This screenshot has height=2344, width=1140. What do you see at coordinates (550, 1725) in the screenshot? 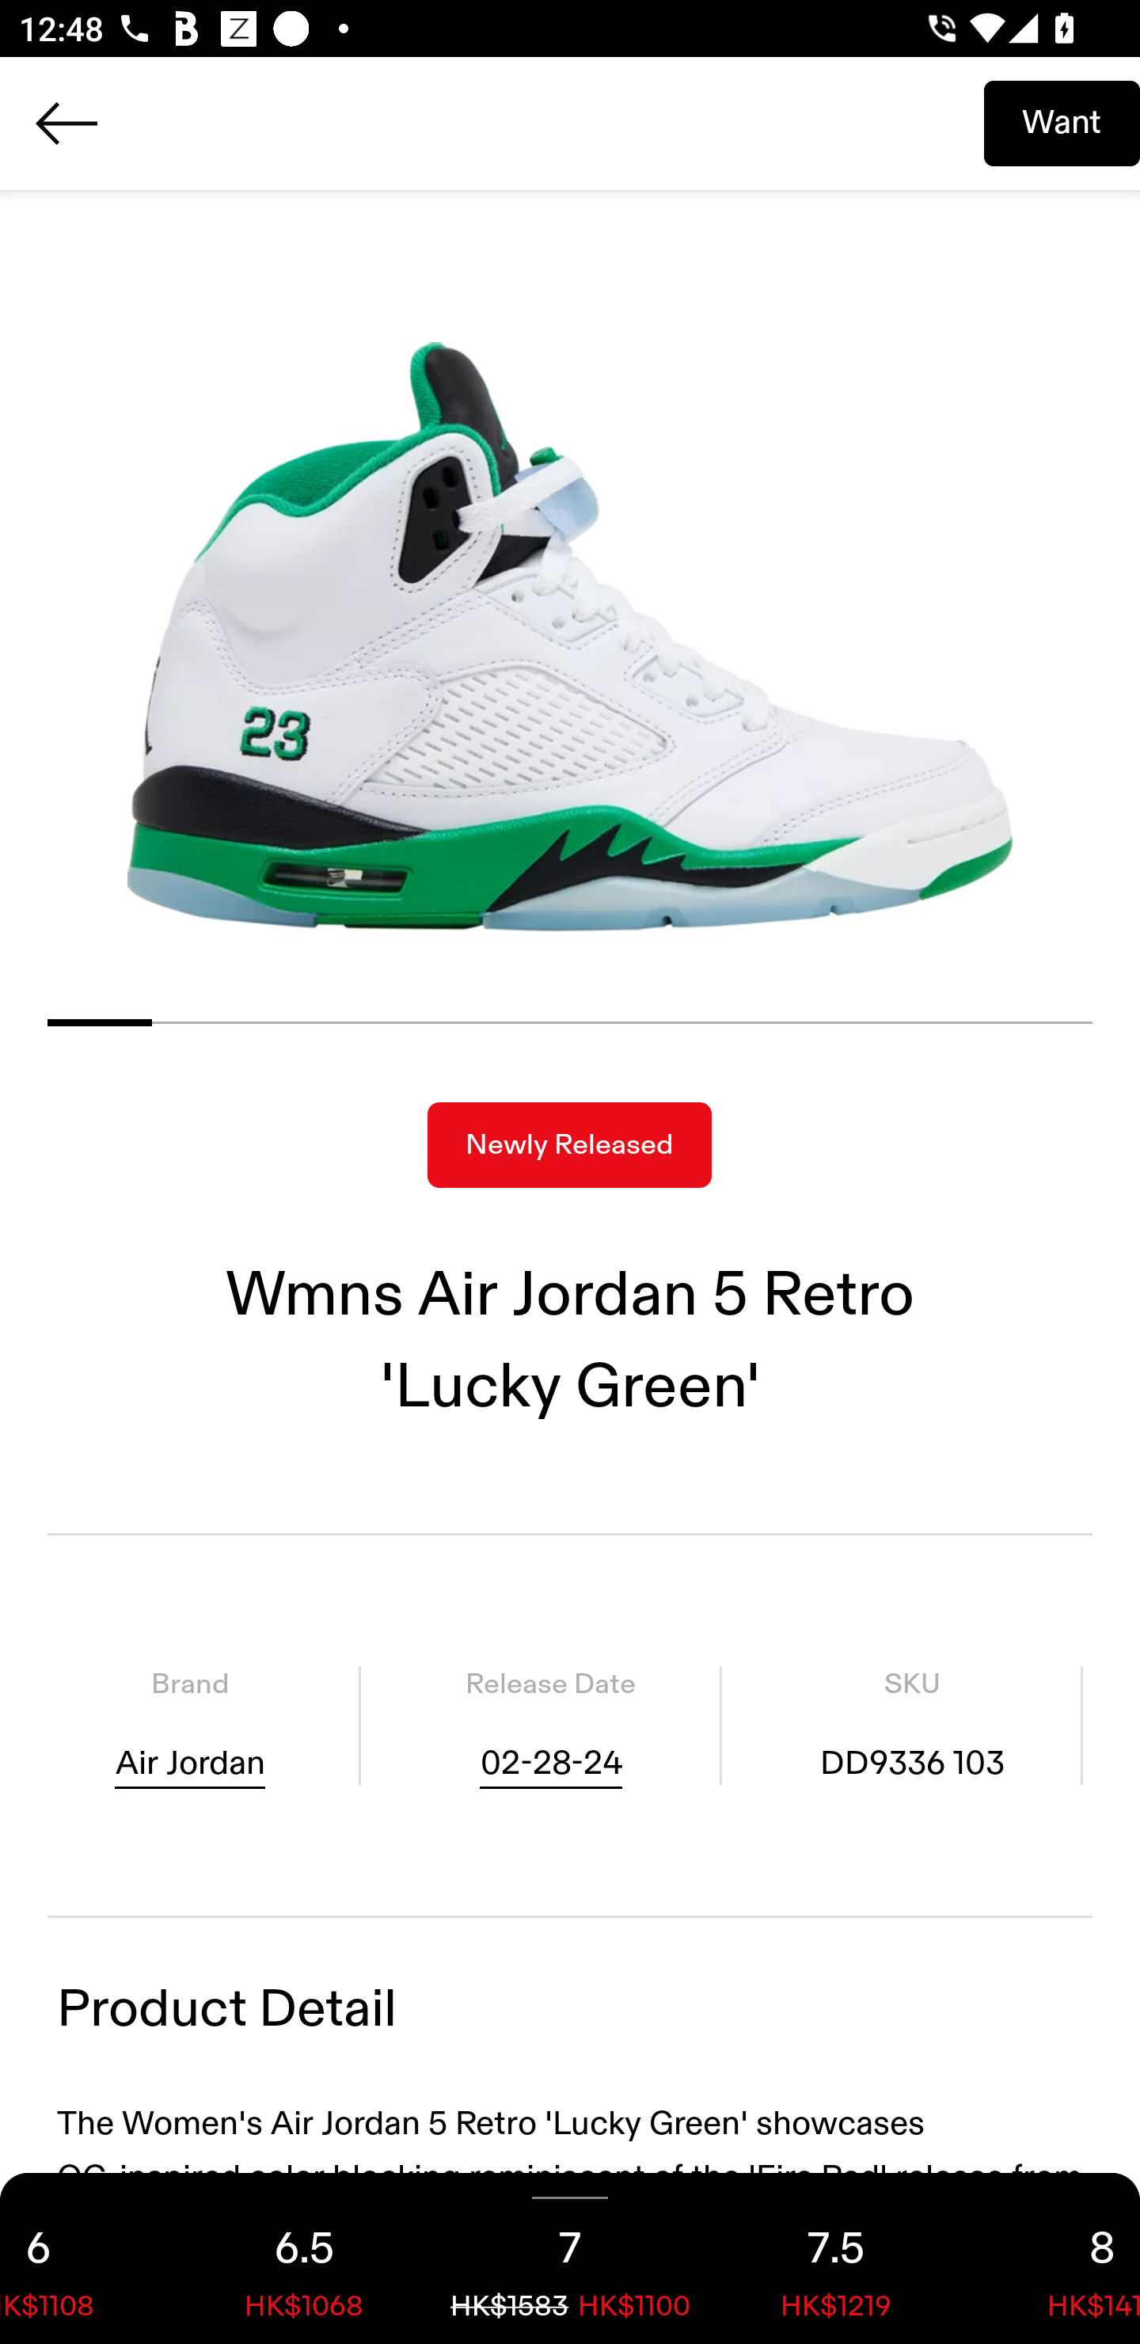
I see `Release Date 02-28-24` at bounding box center [550, 1725].